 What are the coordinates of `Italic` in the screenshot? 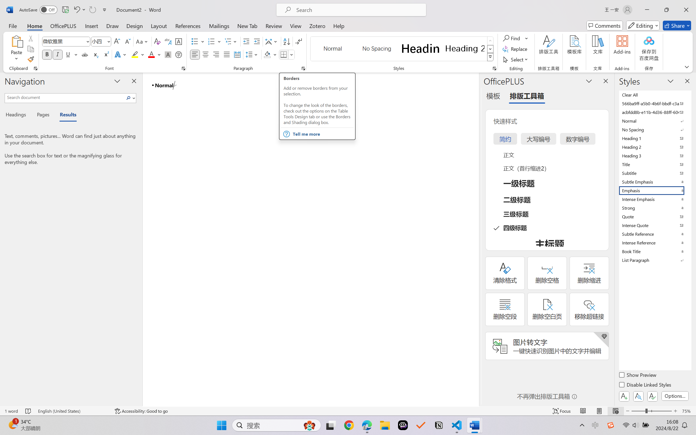 It's located at (58, 54).